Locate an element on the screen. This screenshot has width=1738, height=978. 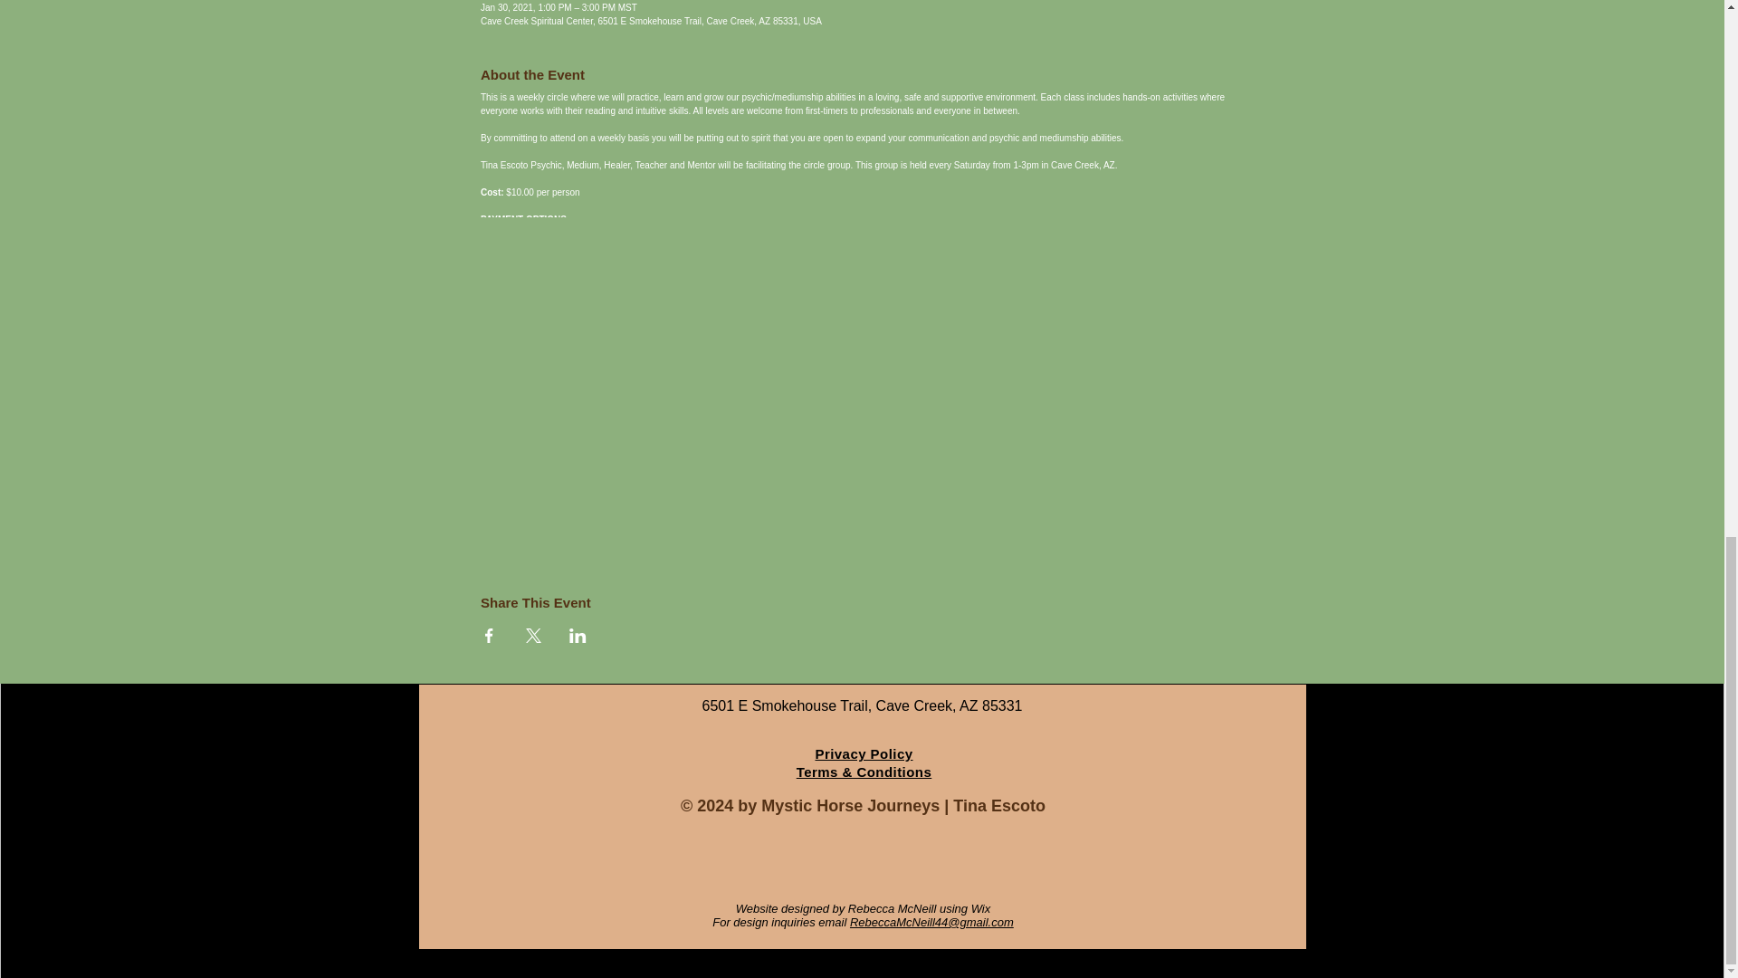
Privacy Policy is located at coordinates (864, 753).